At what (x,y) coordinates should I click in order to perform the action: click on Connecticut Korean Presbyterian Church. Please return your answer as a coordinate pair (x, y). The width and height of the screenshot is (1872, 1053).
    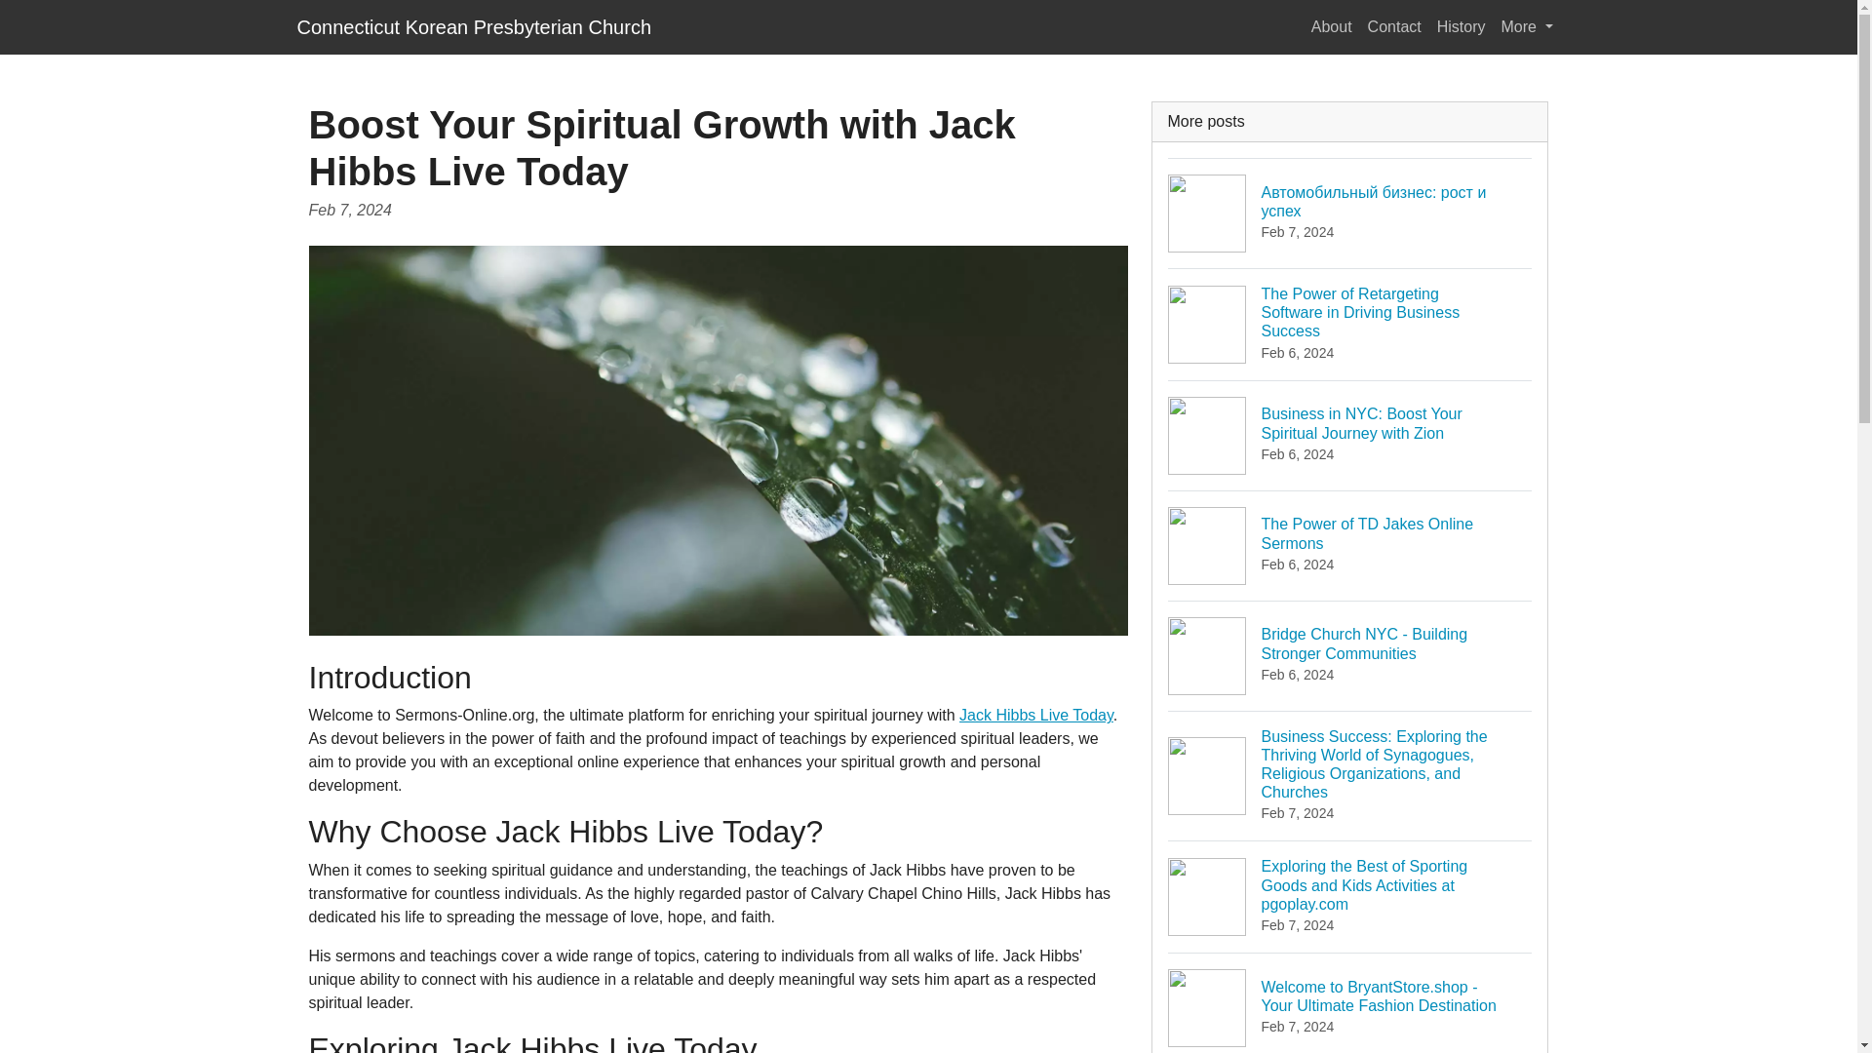
    Looking at the image, I should click on (474, 26).